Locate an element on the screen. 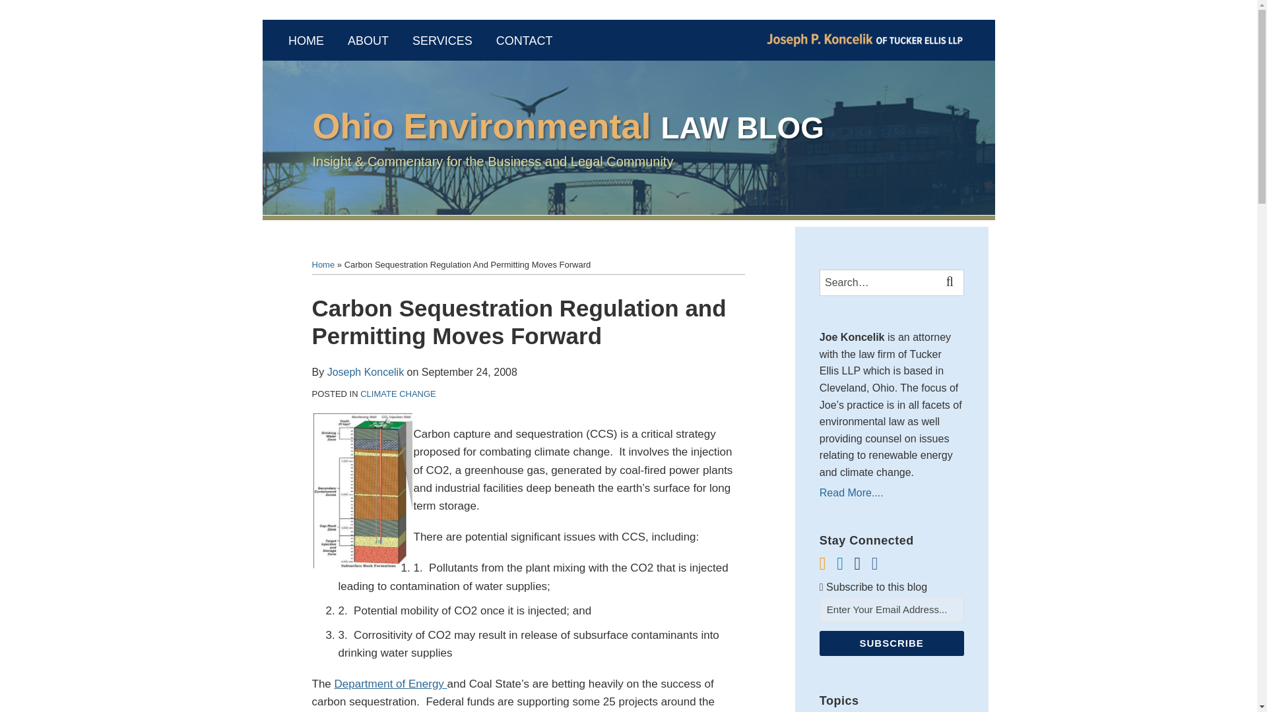 The image size is (1267, 712). Home is located at coordinates (323, 265).